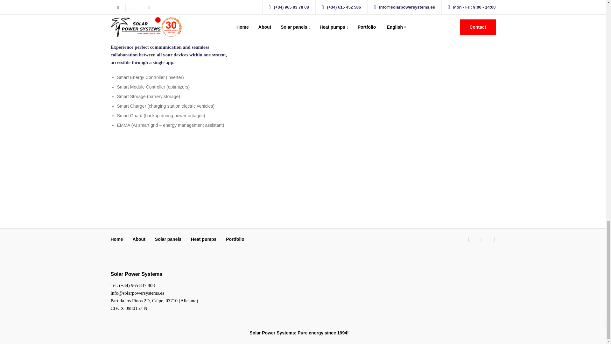 This screenshot has height=344, width=611. Describe the element at coordinates (235, 240) in the screenshot. I see `Portfolio` at that location.